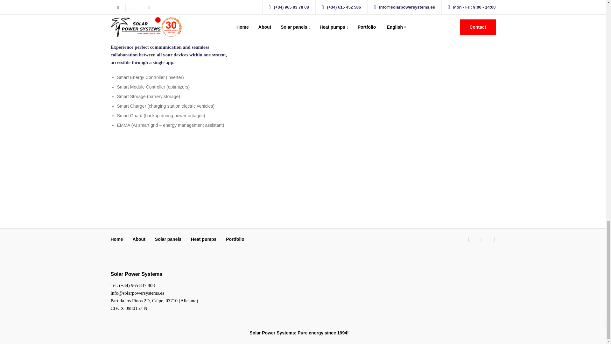 This screenshot has height=344, width=611. Describe the element at coordinates (235, 240) in the screenshot. I see `Portfolio` at that location.